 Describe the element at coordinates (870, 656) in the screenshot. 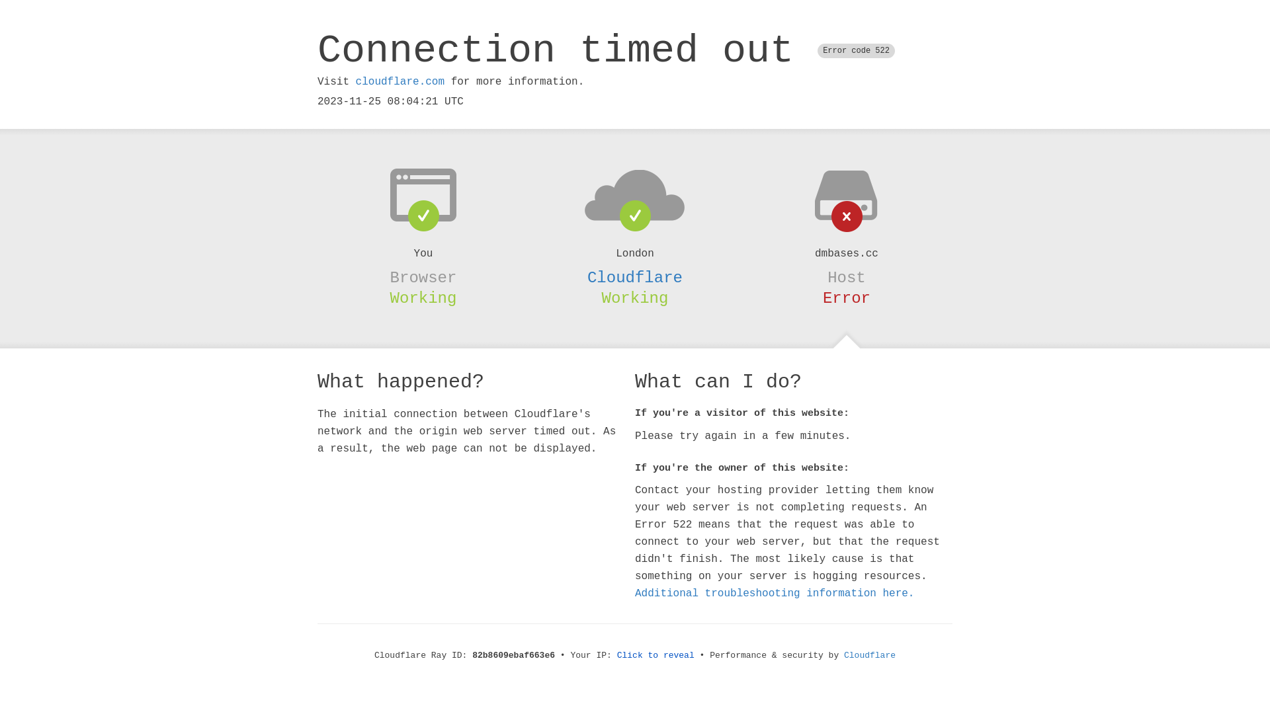

I see `Cloudflare` at that location.